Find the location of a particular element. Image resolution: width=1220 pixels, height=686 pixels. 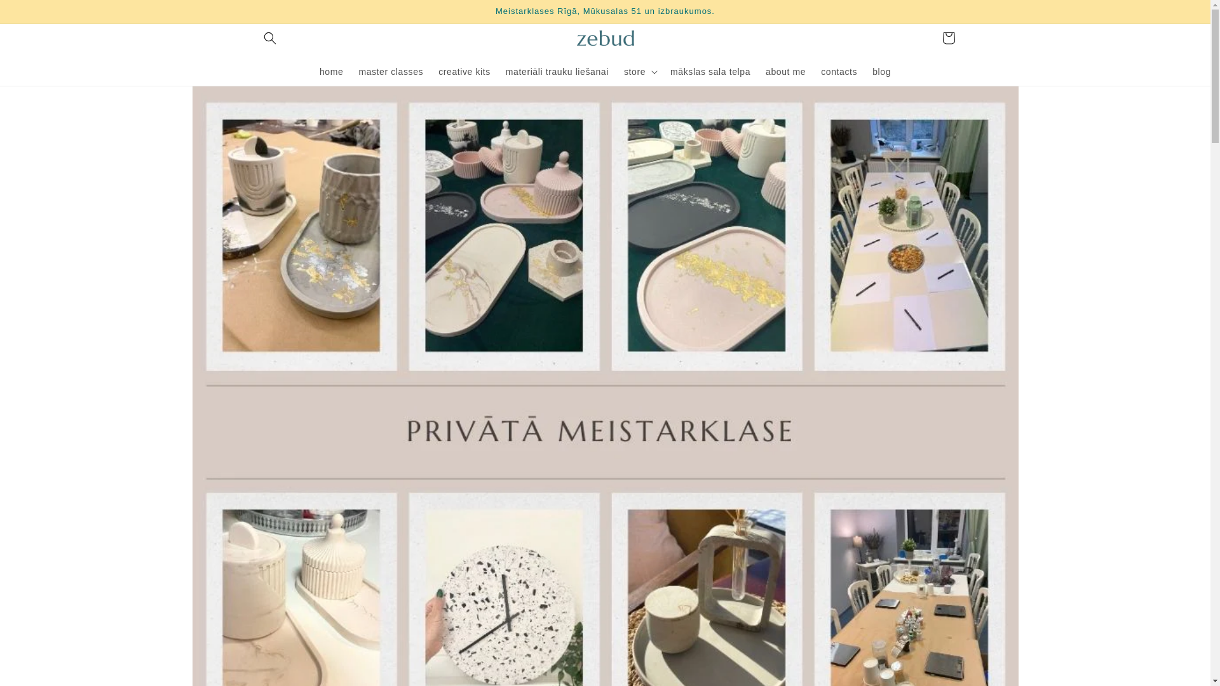

creative kits is located at coordinates (464, 71).